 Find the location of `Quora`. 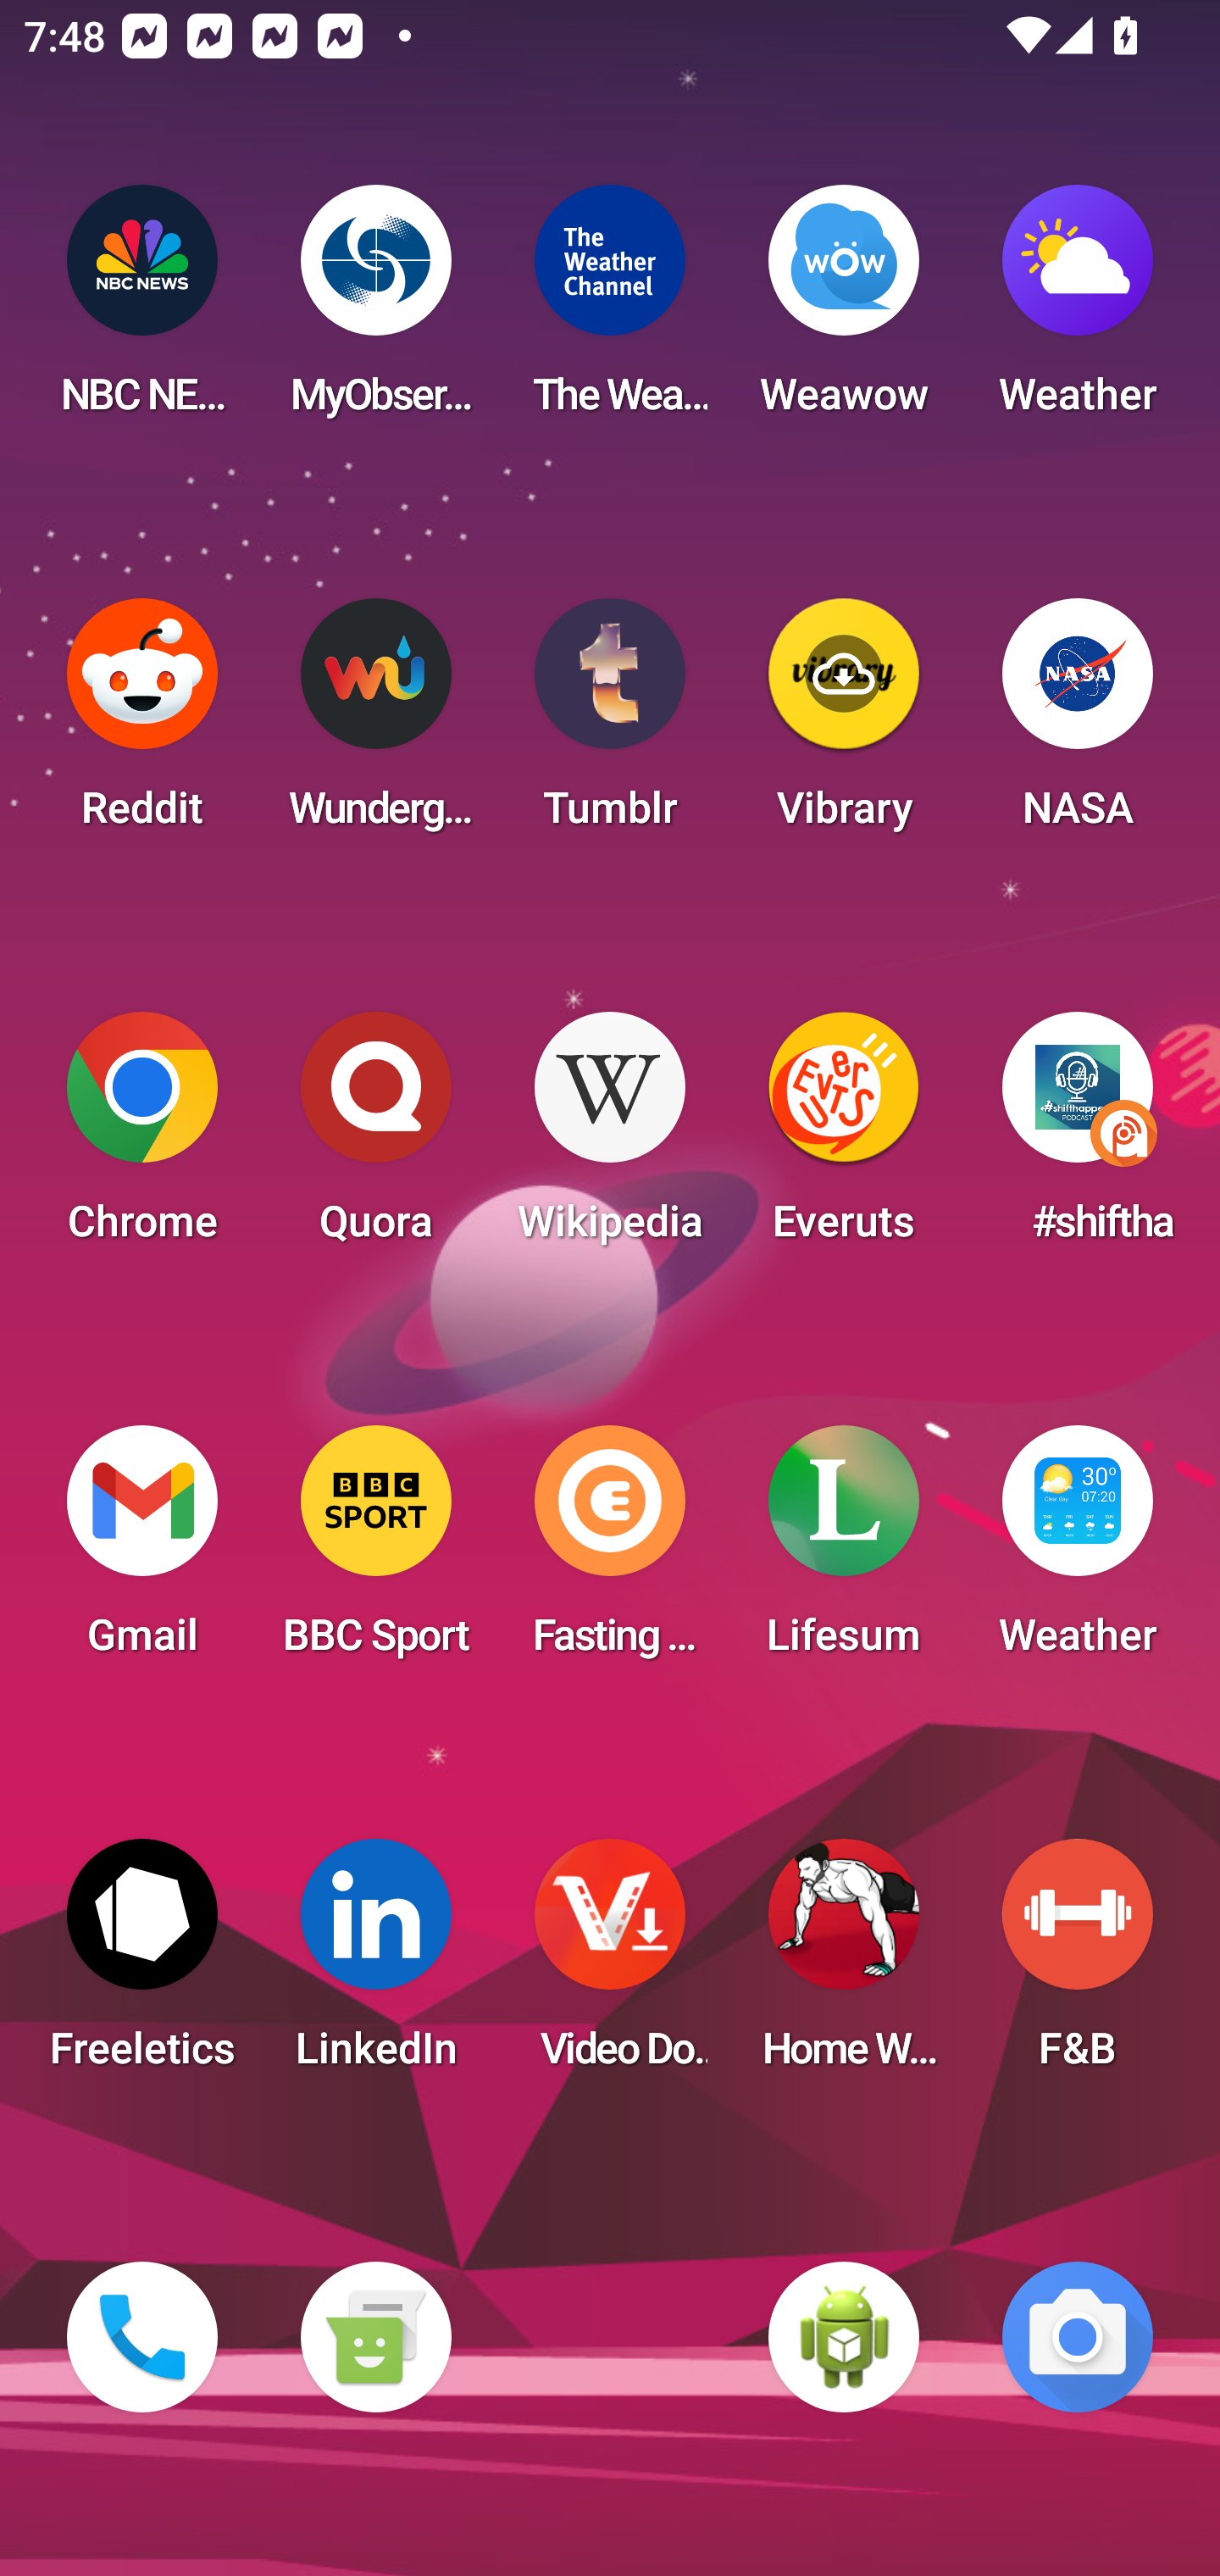

Quora is located at coordinates (375, 1137).